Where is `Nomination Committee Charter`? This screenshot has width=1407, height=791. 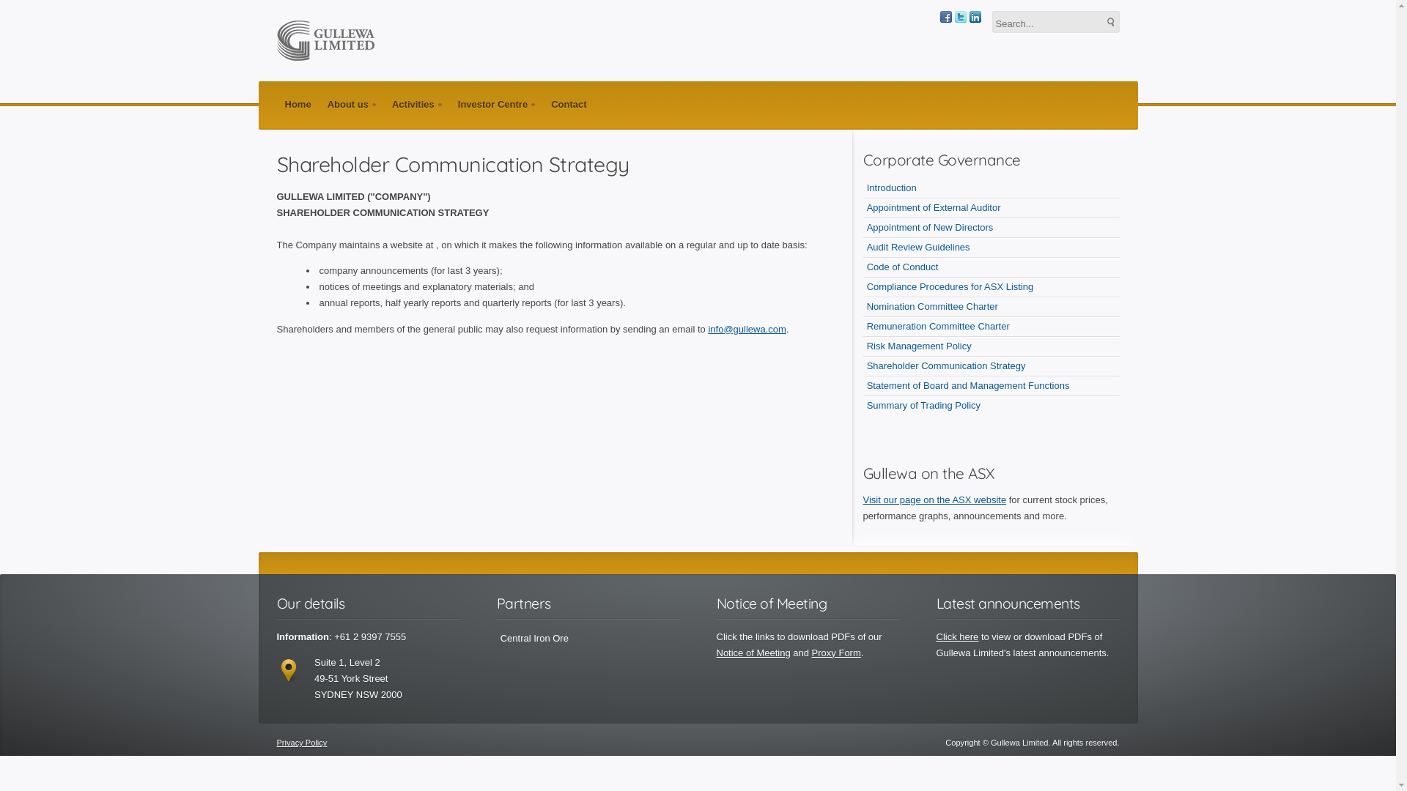 Nomination Committee Charter is located at coordinates (991, 308).